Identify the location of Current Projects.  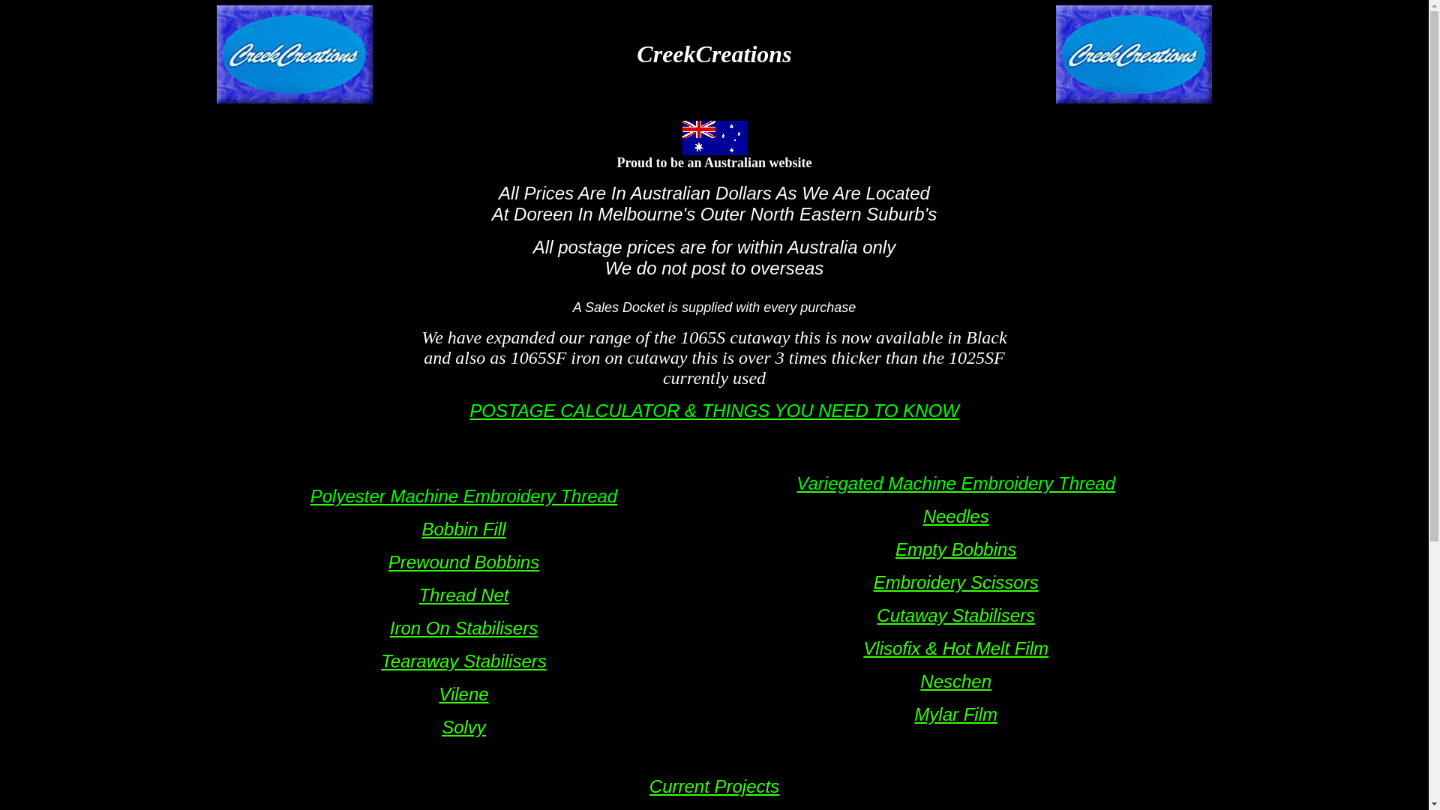
(714, 786).